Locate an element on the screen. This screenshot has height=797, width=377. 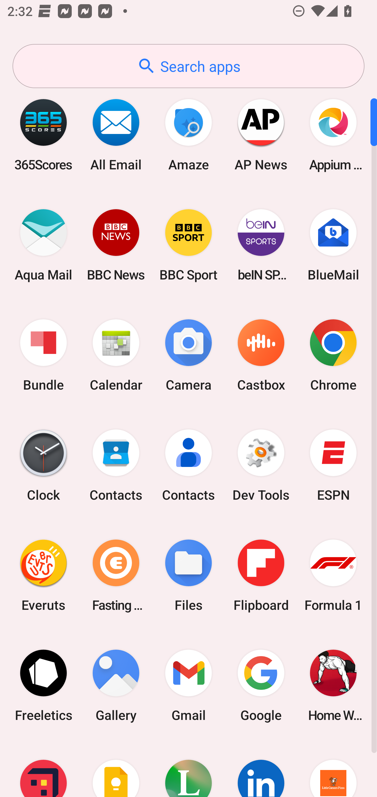
Flipboard is located at coordinates (261, 575).